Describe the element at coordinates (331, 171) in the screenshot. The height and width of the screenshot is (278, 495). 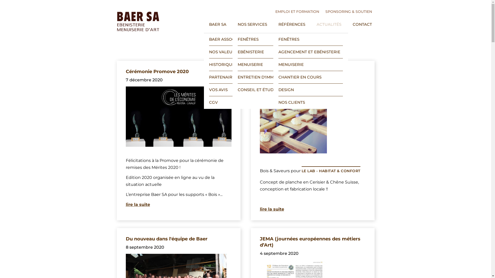
I see `LE LAB - HABITAT & CONFORT` at that location.